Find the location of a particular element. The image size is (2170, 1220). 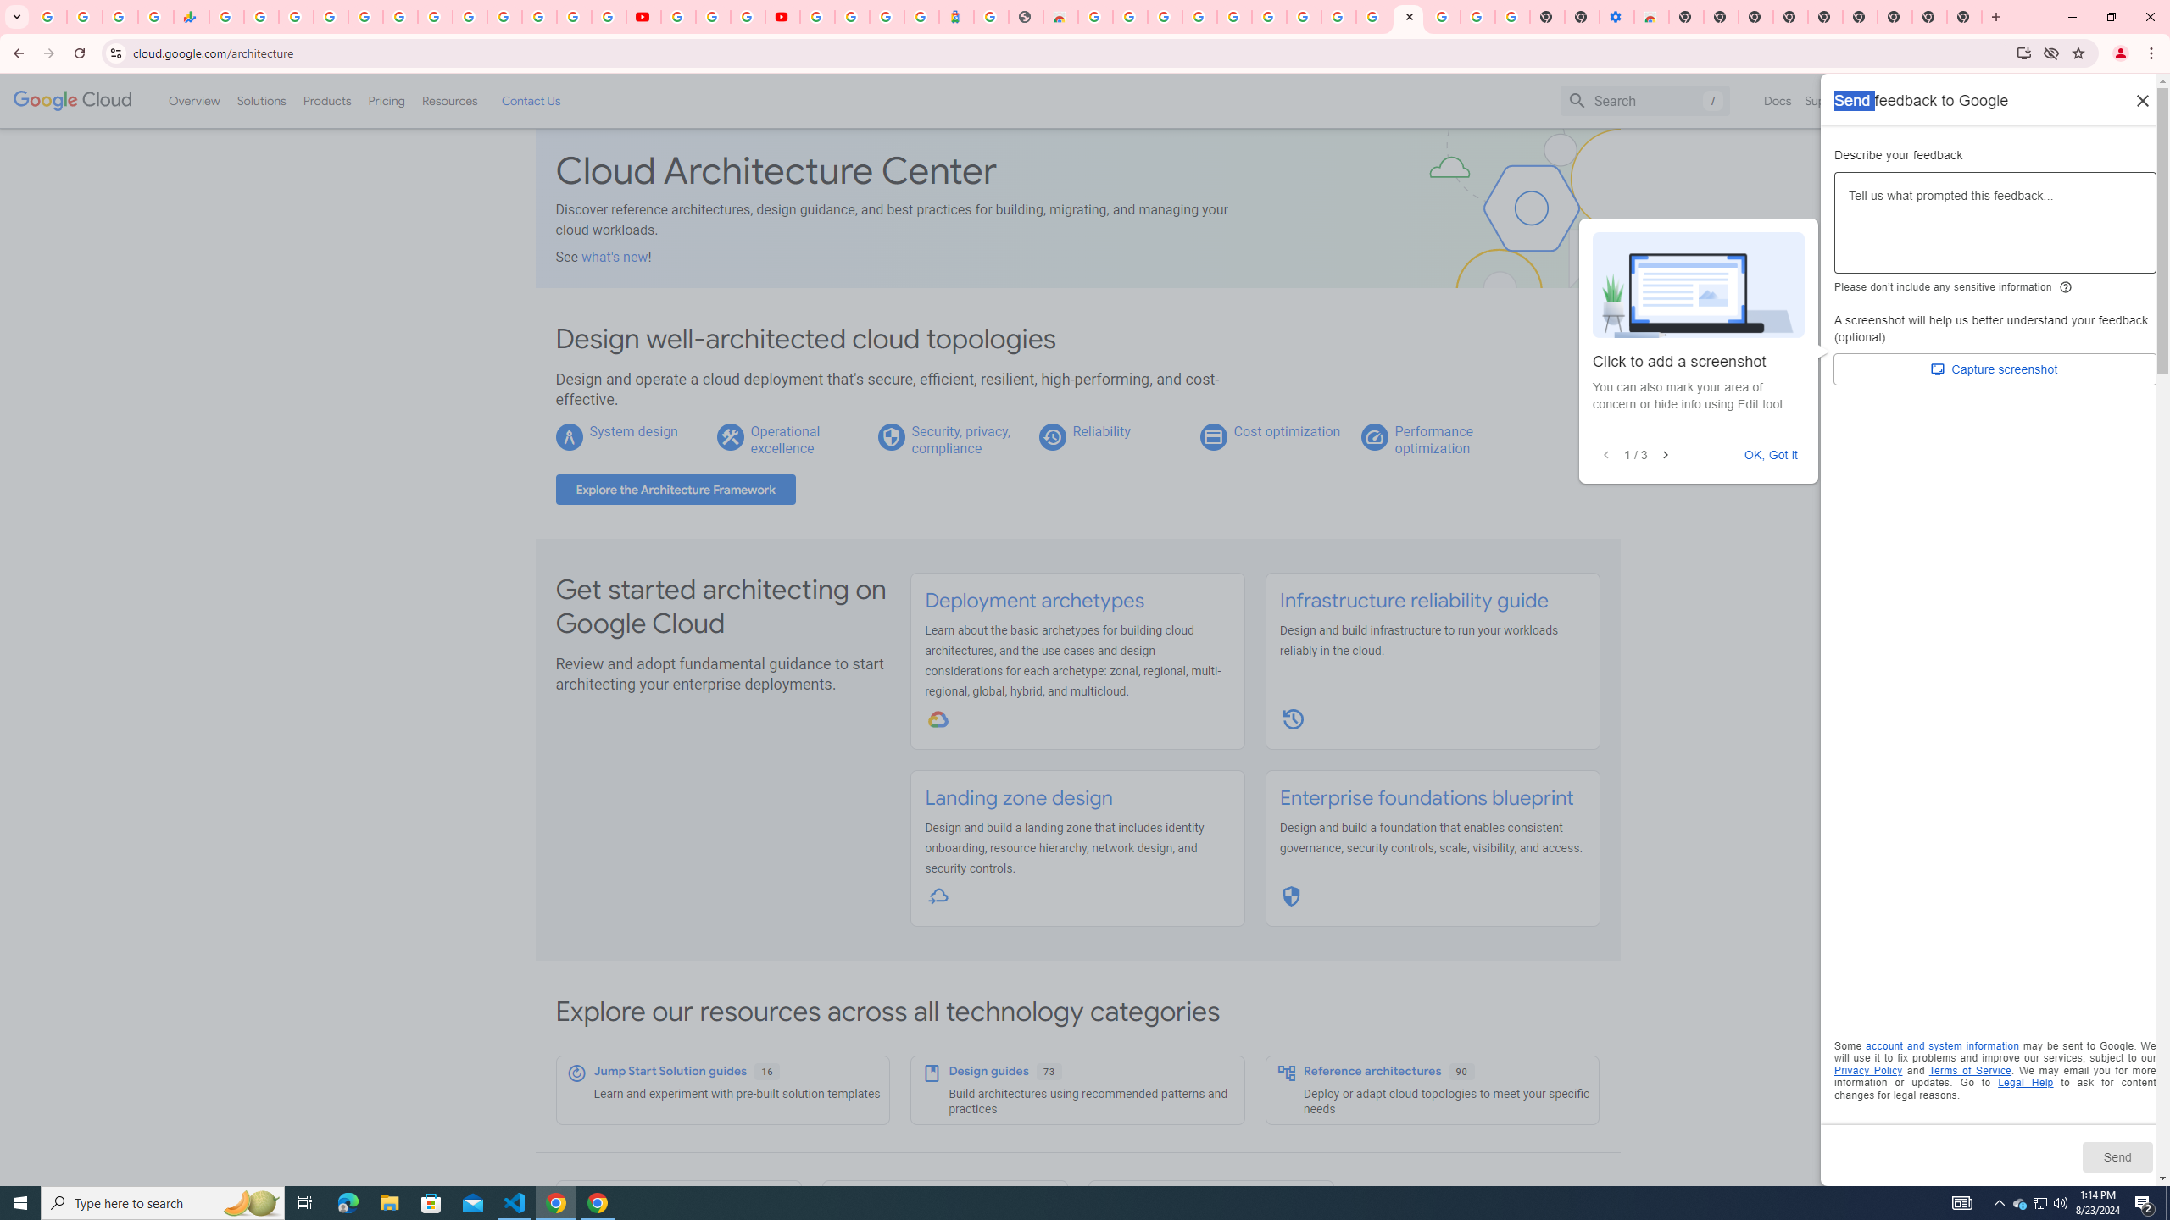

Enterprise foundations blueprint is located at coordinates (1426, 798).